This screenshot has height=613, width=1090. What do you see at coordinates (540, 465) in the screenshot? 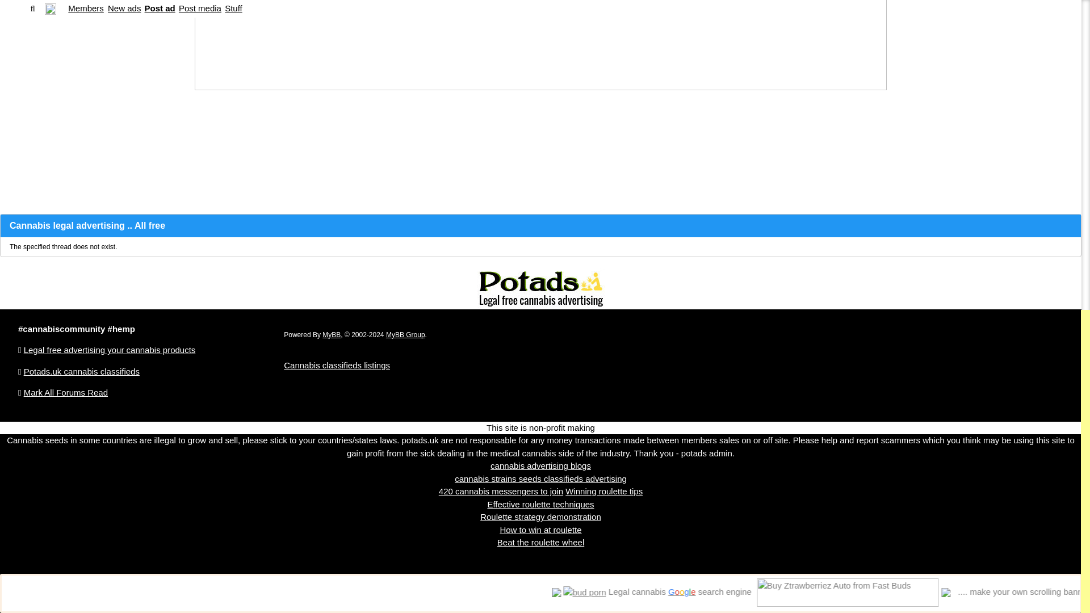
I see `420 blogs to read` at bounding box center [540, 465].